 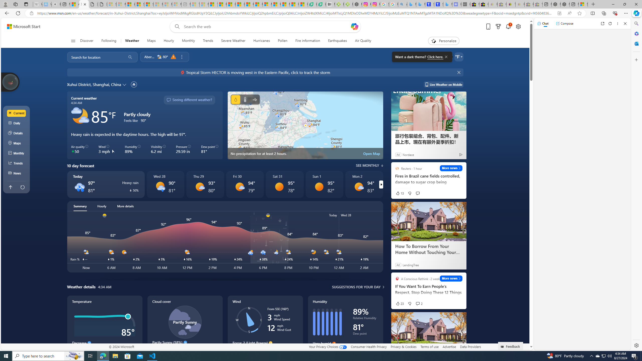 I want to click on Open navigation menu, so click(x=73, y=41).